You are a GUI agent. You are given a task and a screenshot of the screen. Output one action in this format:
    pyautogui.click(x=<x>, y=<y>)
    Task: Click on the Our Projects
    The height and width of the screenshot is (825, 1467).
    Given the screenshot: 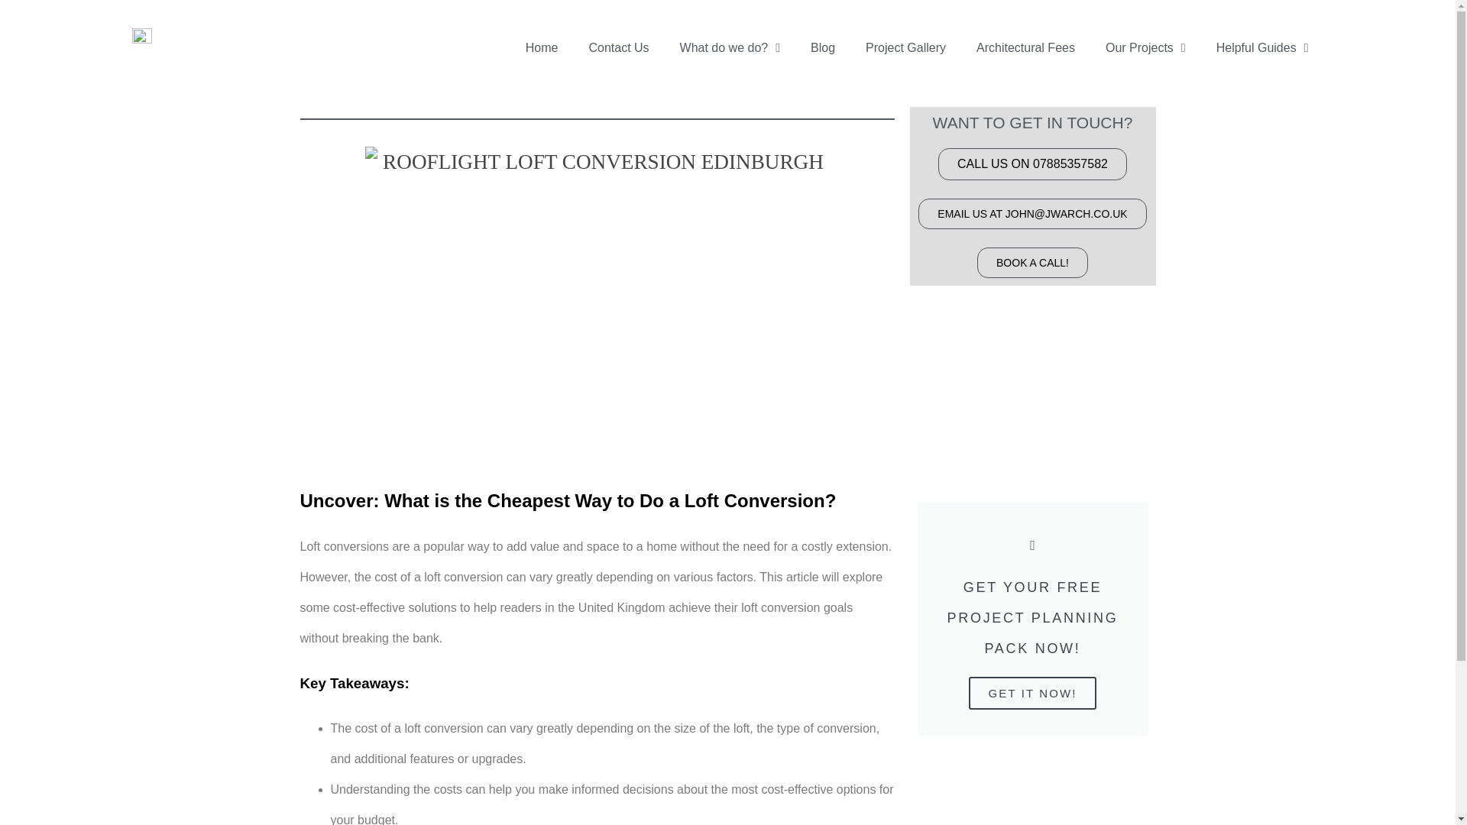 What is the action you would take?
    pyautogui.click(x=1145, y=47)
    